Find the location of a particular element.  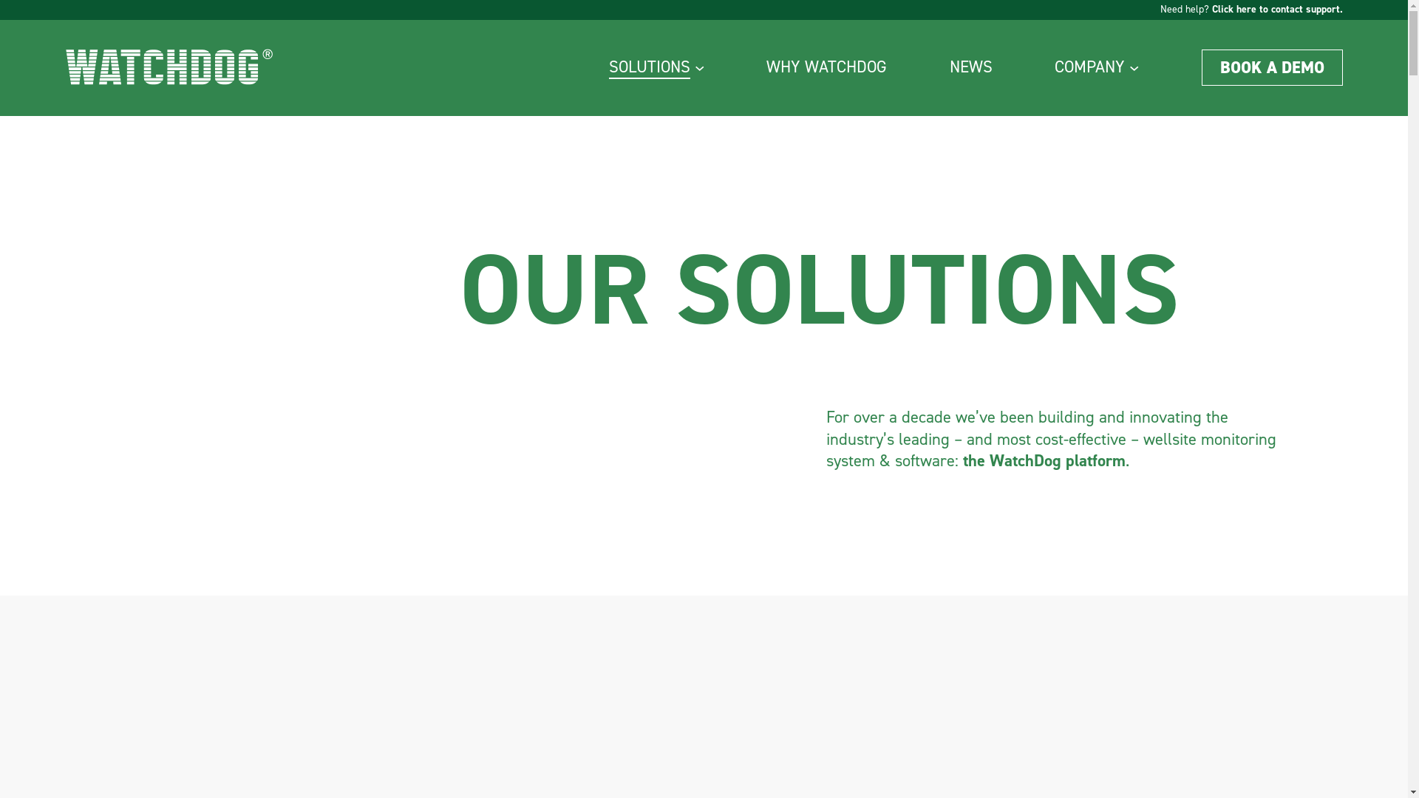

NEWS is located at coordinates (971, 68).